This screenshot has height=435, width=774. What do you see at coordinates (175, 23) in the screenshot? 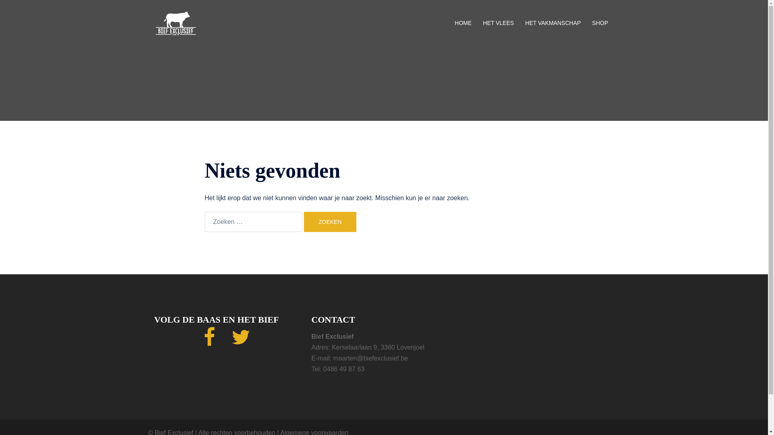
I see `Bief Exclusief` at bounding box center [175, 23].